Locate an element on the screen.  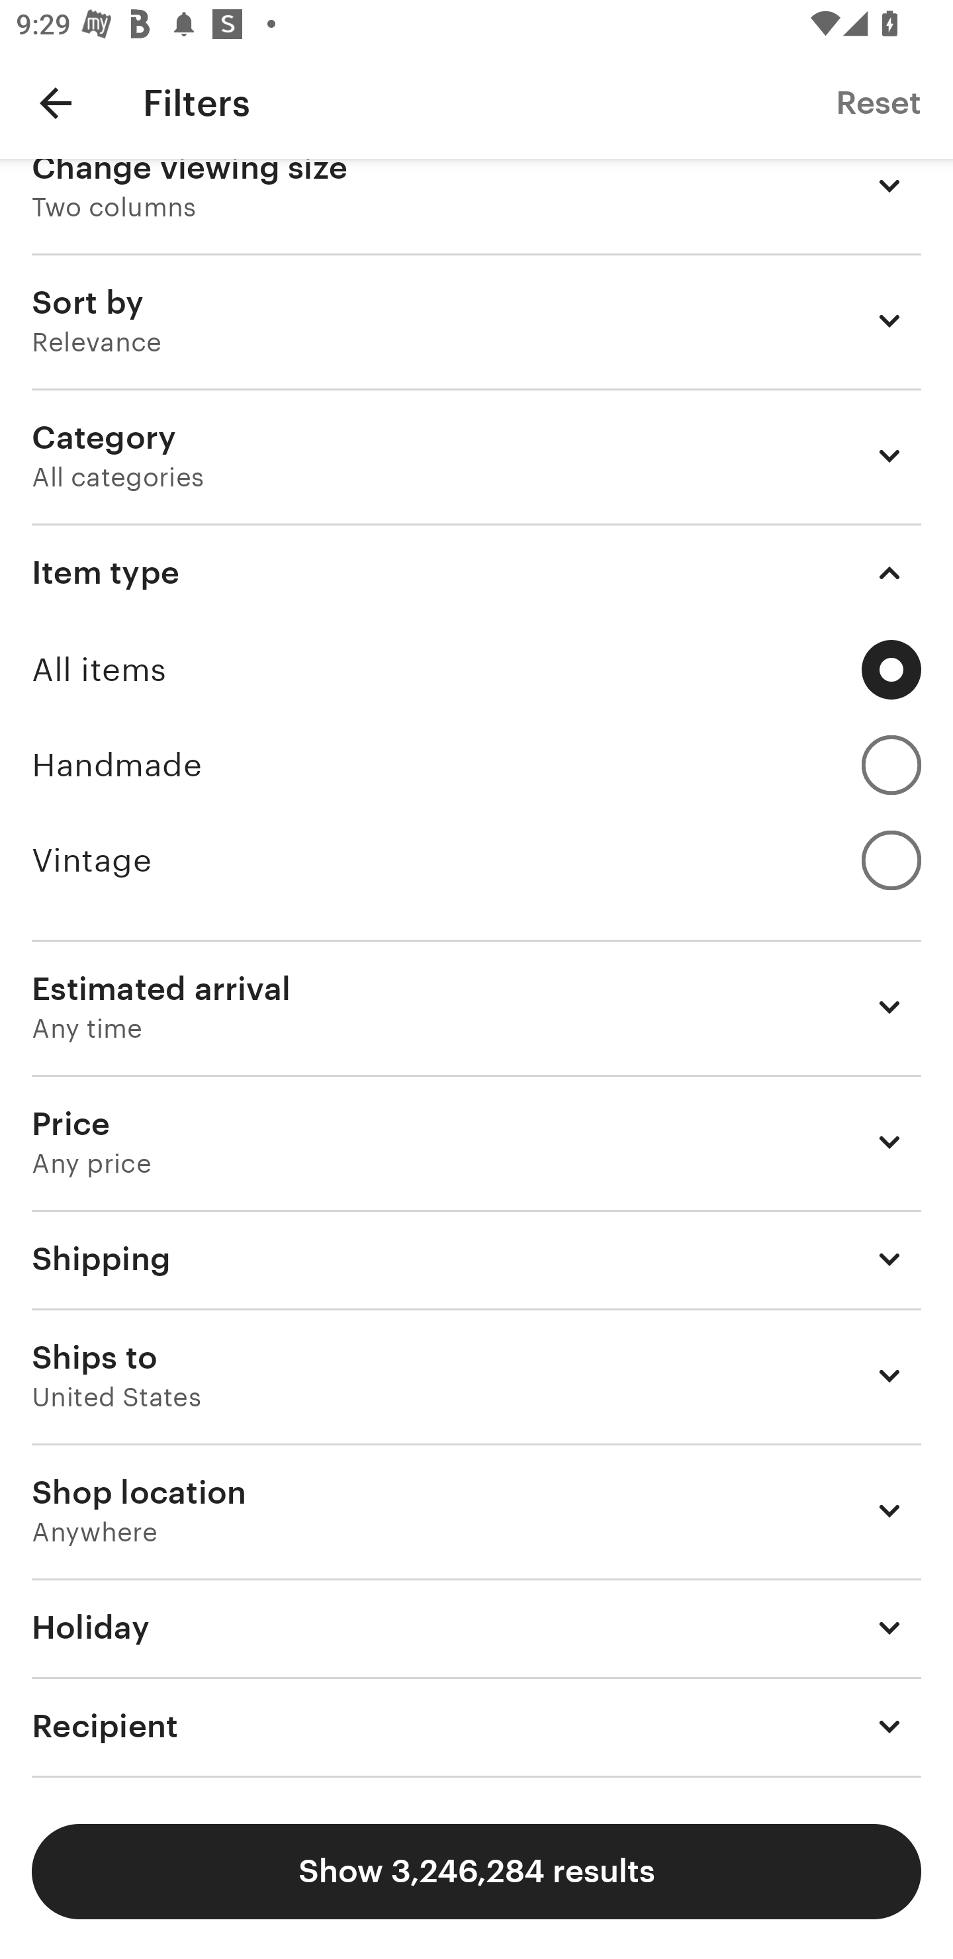
Handmade is located at coordinates (476, 765).